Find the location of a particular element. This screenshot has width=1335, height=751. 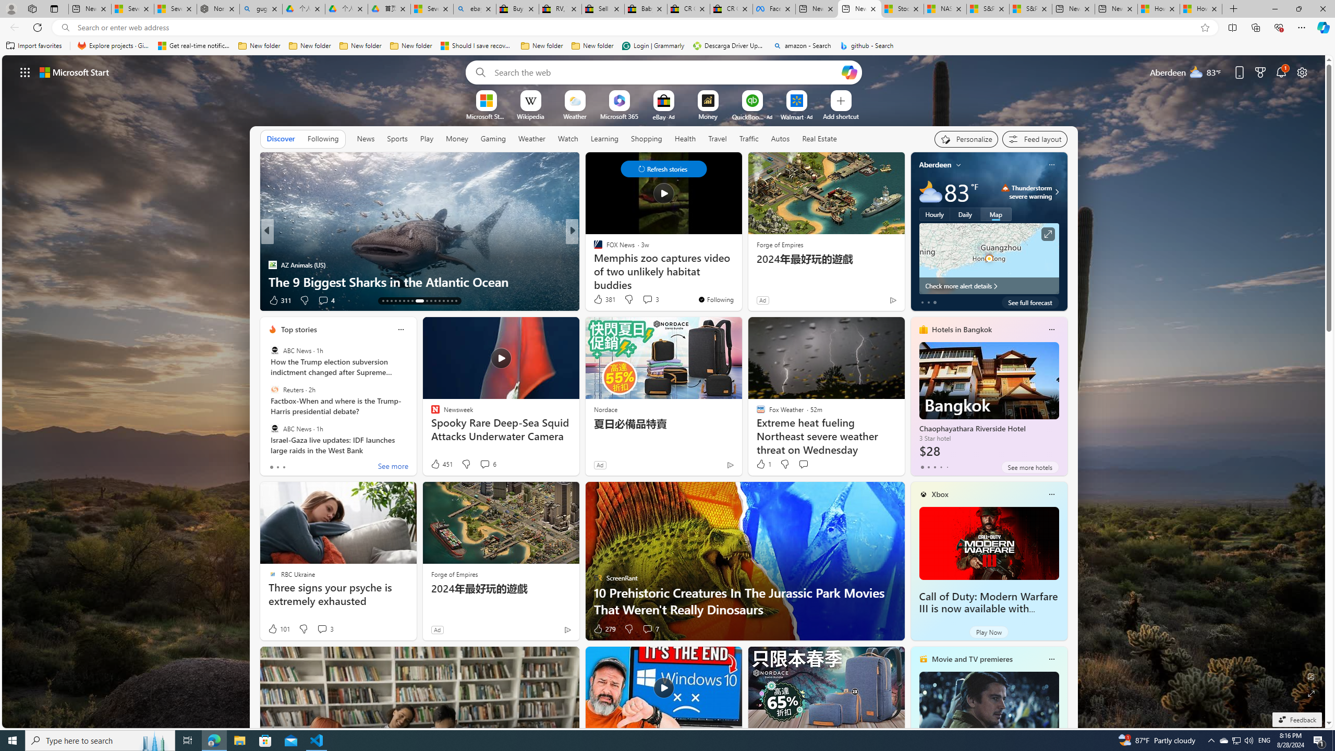

Microsoft start is located at coordinates (75, 72).